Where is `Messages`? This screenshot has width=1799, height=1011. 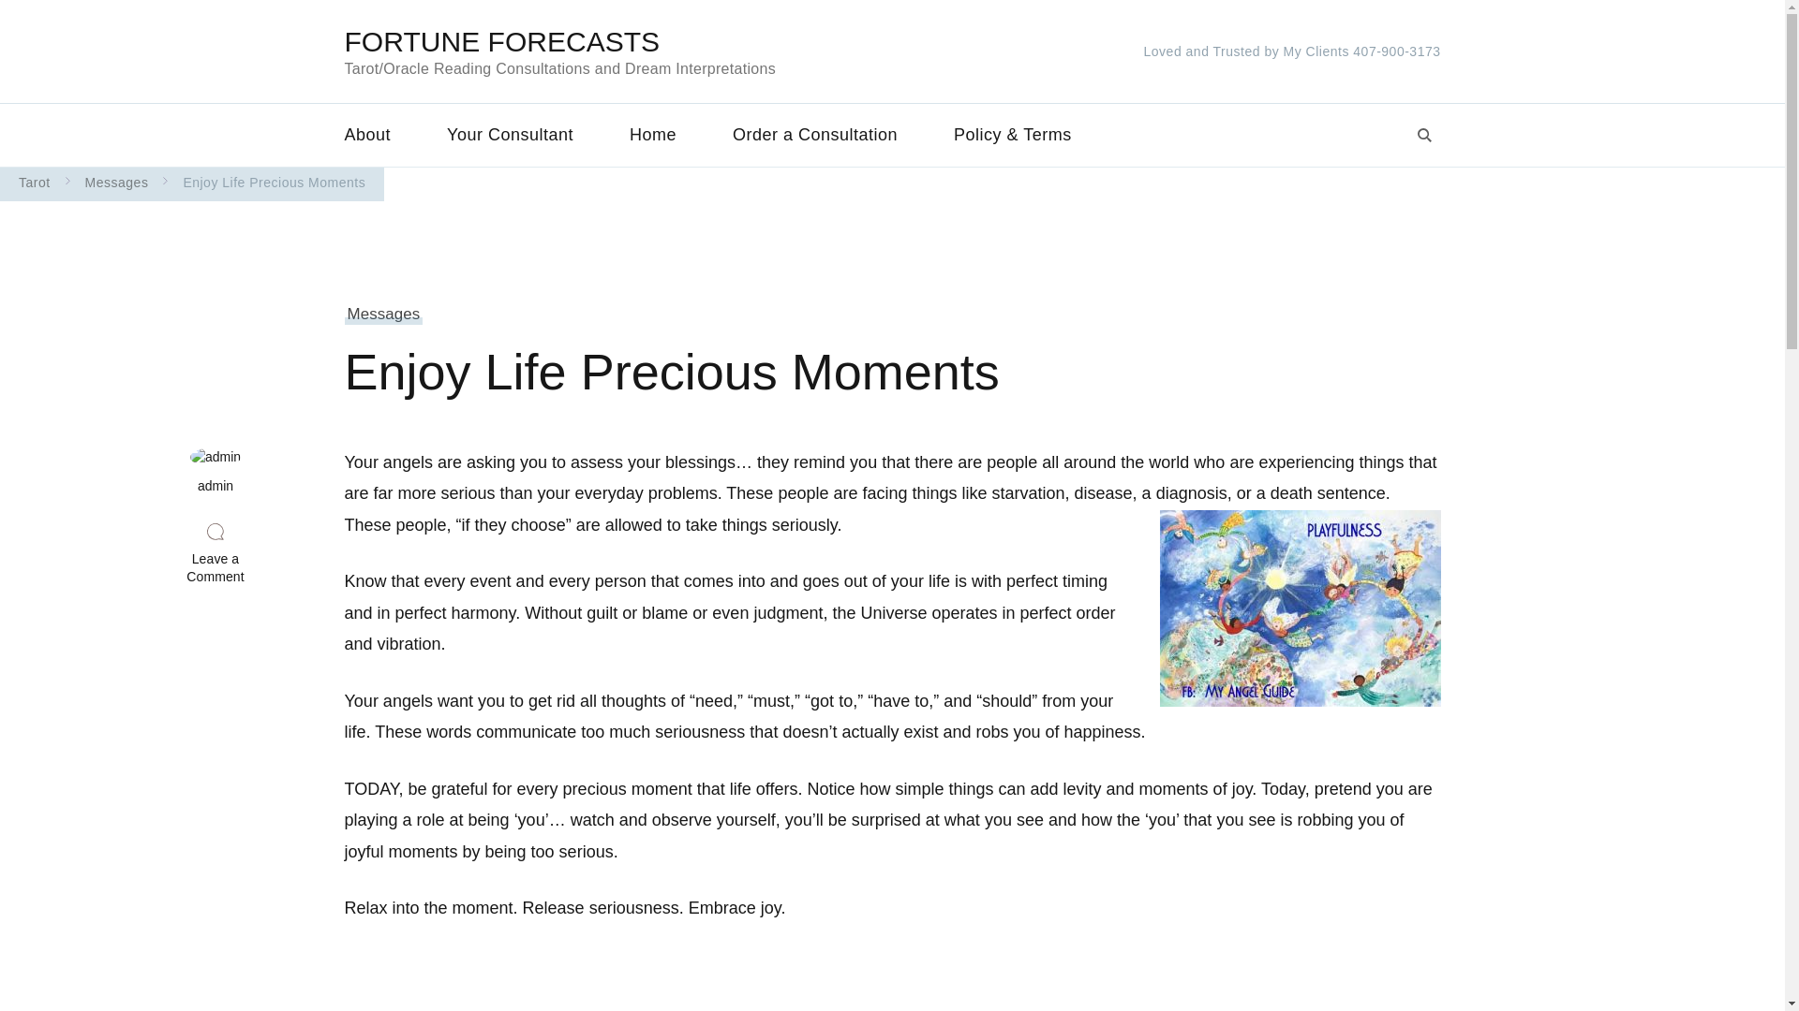 Messages is located at coordinates (384, 315).